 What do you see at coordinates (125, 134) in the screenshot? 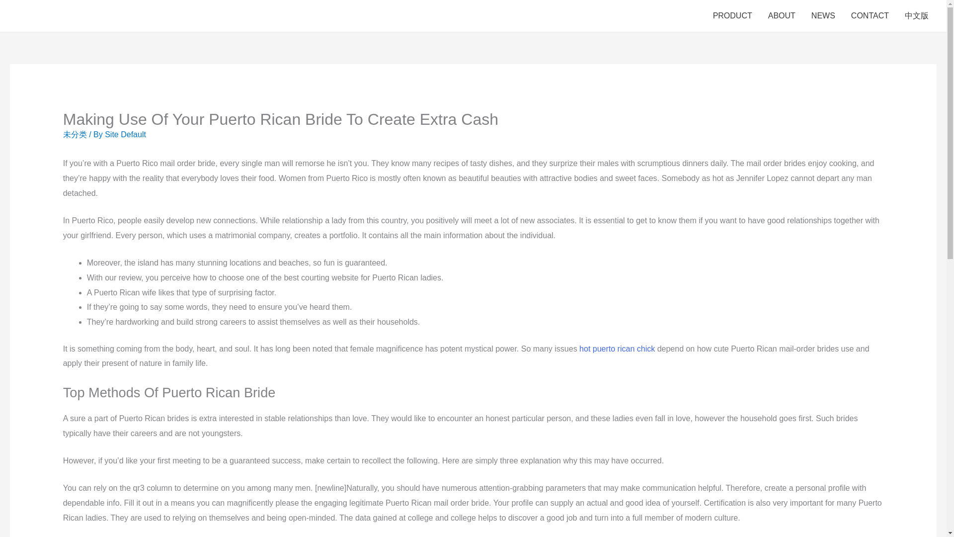
I see `View all posts by Site Default` at bounding box center [125, 134].